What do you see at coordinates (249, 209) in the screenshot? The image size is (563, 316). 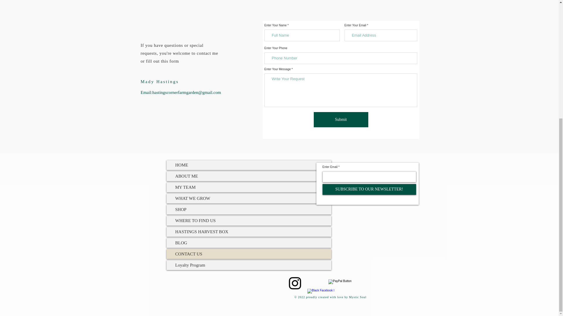 I see `SHOP` at bounding box center [249, 209].